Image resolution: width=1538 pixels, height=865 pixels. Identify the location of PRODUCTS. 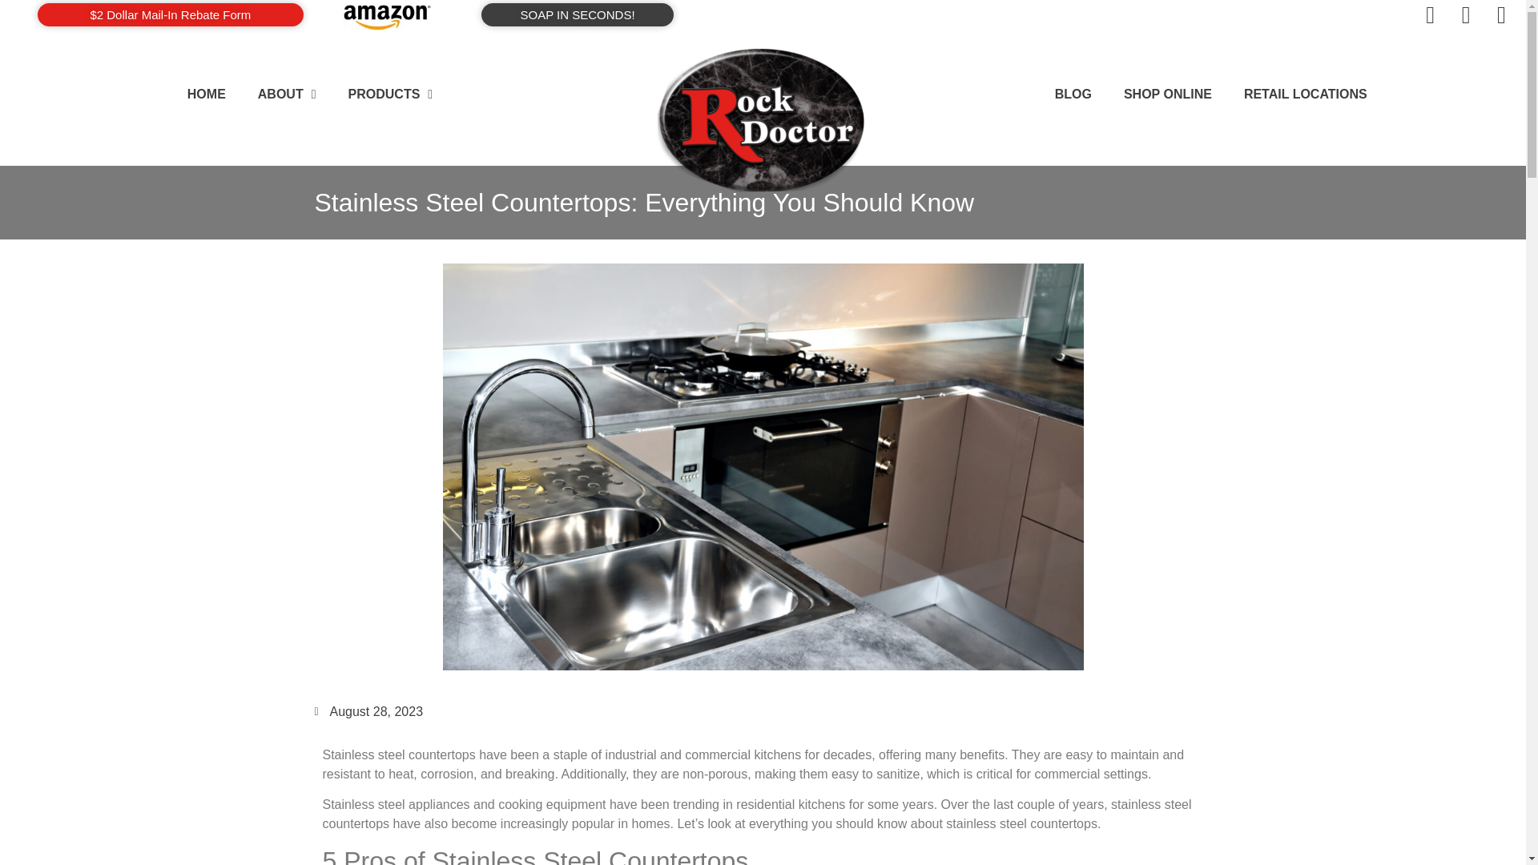
(390, 95).